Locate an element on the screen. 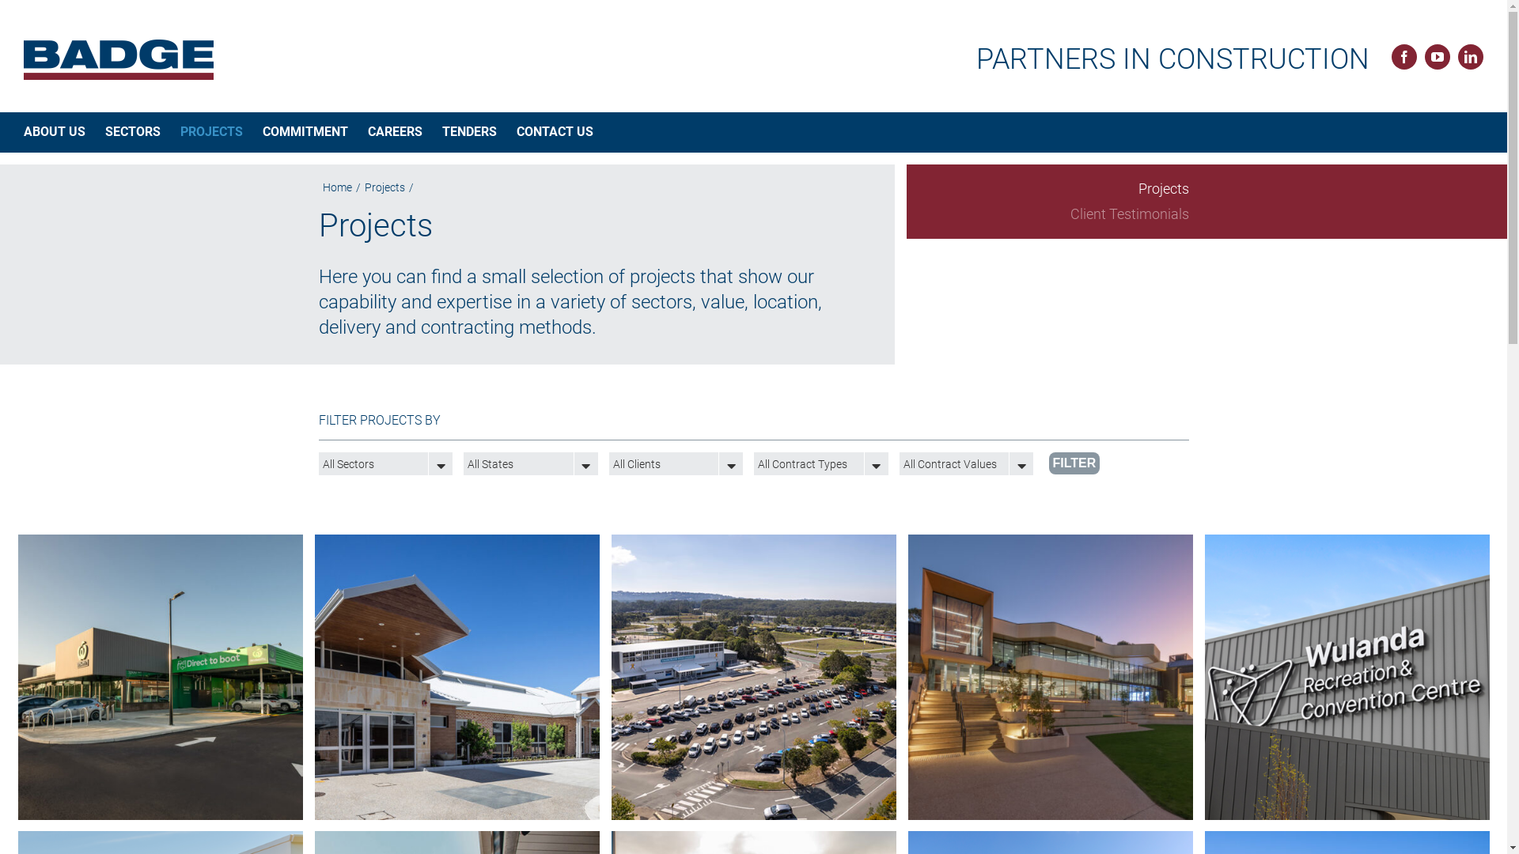  Wulanda Community Centre is located at coordinates (1347, 544).